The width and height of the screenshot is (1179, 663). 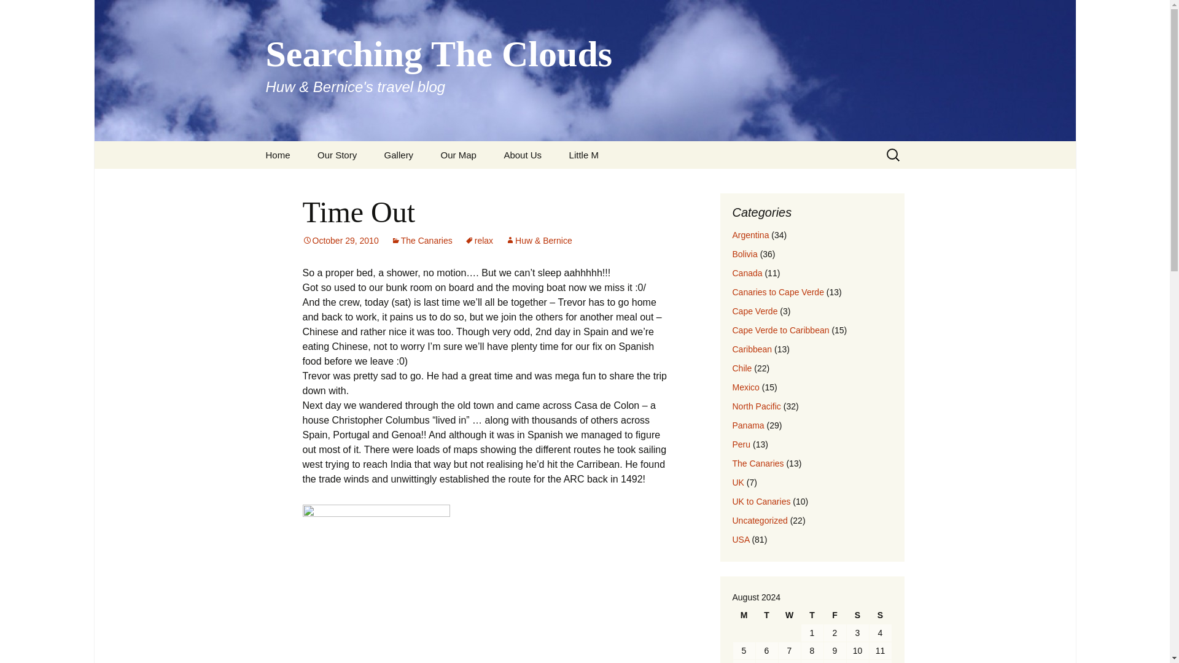 What do you see at coordinates (752, 349) in the screenshot?
I see `Caribbean` at bounding box center [752, 349].